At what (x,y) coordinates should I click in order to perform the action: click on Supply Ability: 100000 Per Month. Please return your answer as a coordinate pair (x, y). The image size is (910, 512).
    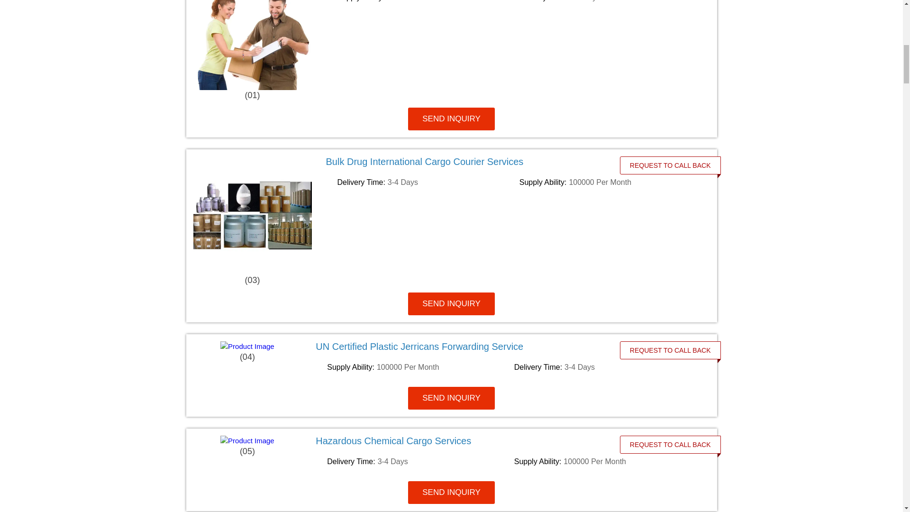
    Looking at the image, I should click on (419, 367).